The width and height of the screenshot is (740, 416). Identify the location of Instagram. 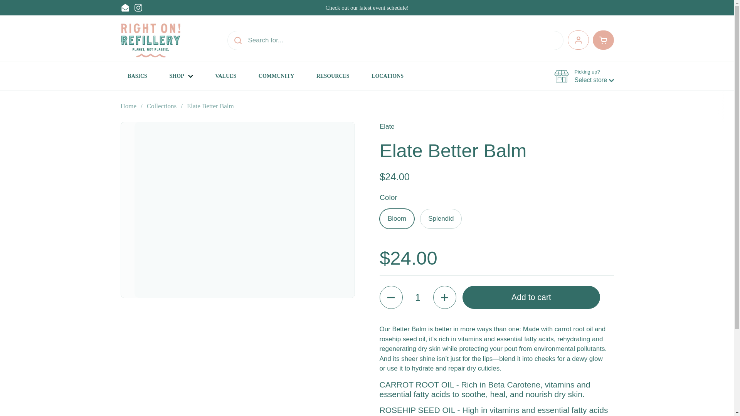
(138, 8).